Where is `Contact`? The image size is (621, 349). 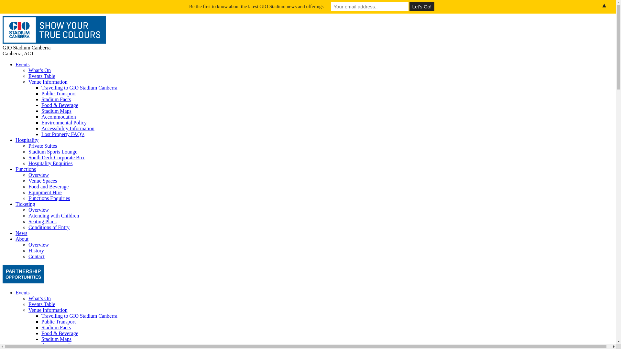 Contact is located at coordinates (37, 257).